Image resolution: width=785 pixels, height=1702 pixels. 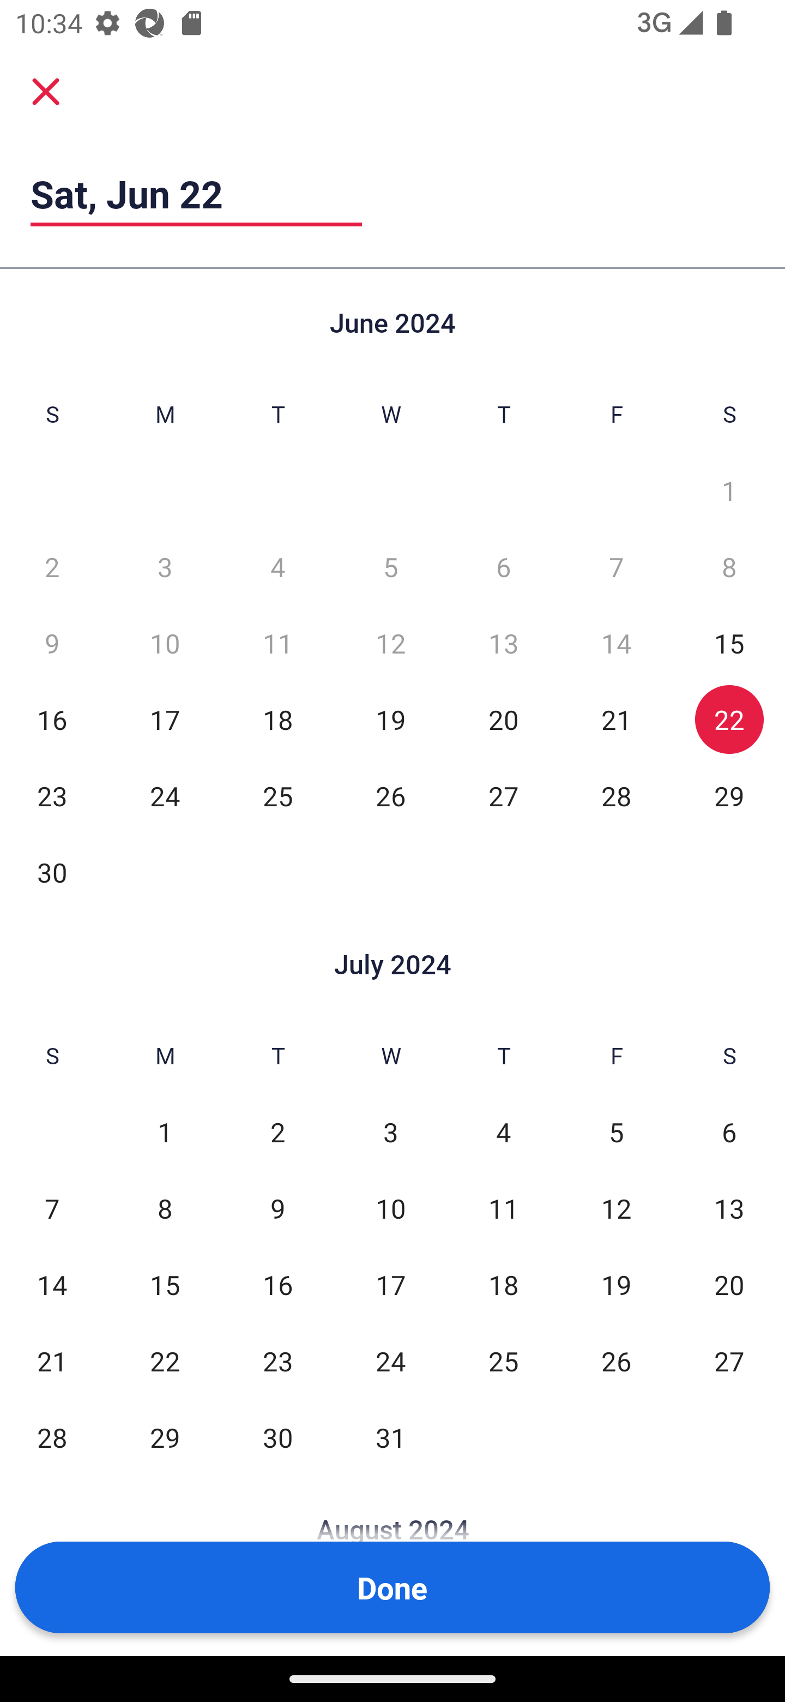 I want to click on 4 Tue, Jun 4, Not Selected, so click(x=278, y=566).